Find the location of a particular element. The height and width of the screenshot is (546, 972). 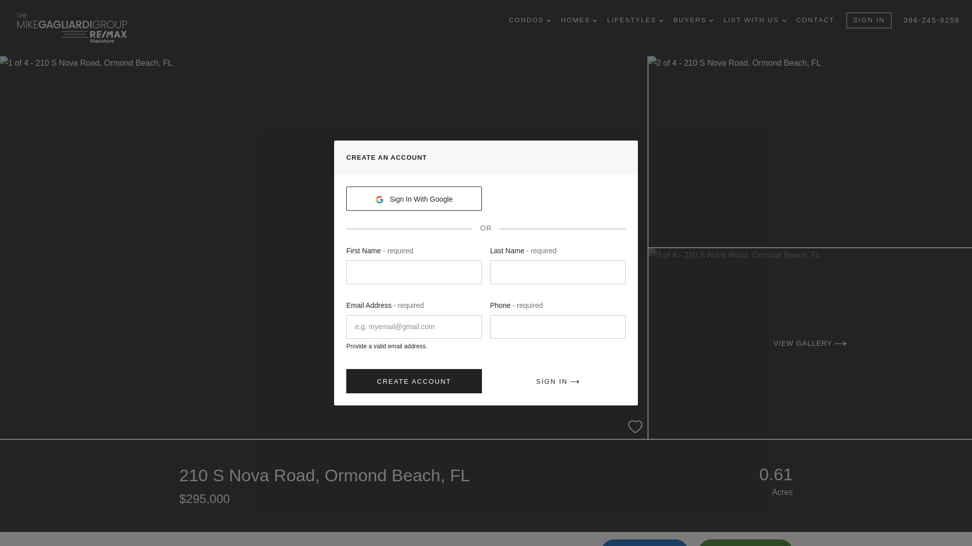

CONDOS DROPDOWN ARROW is located at coordinates (530, 20).